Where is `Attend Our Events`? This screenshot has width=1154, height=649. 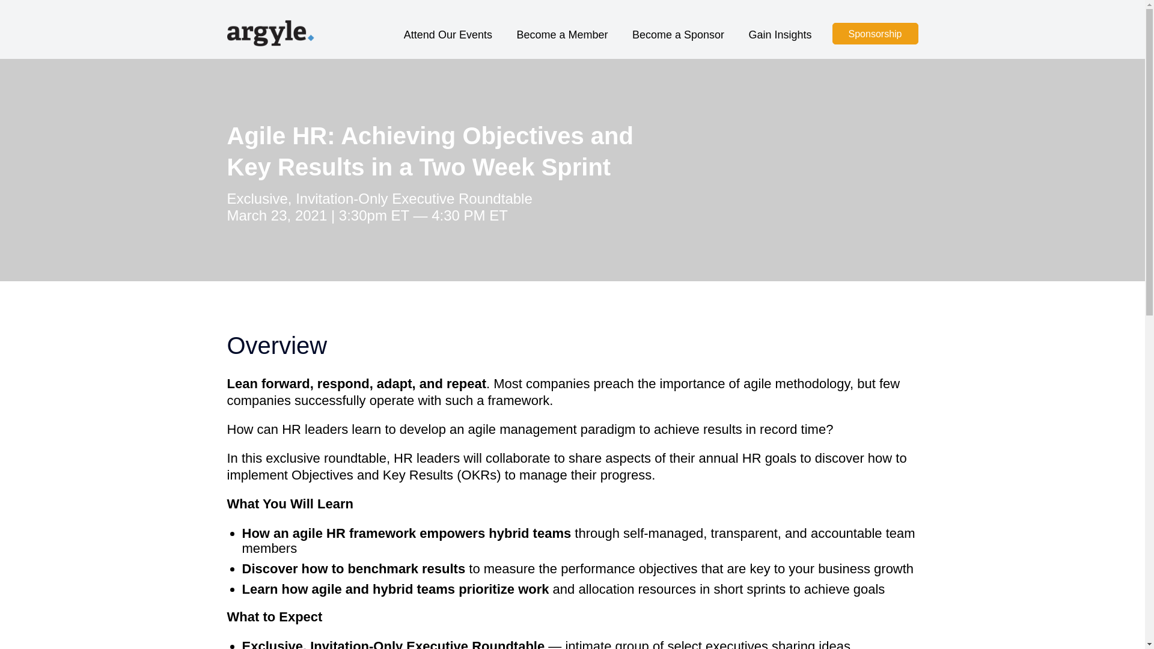
Attend Our Events is located at coordinates (448, 43).